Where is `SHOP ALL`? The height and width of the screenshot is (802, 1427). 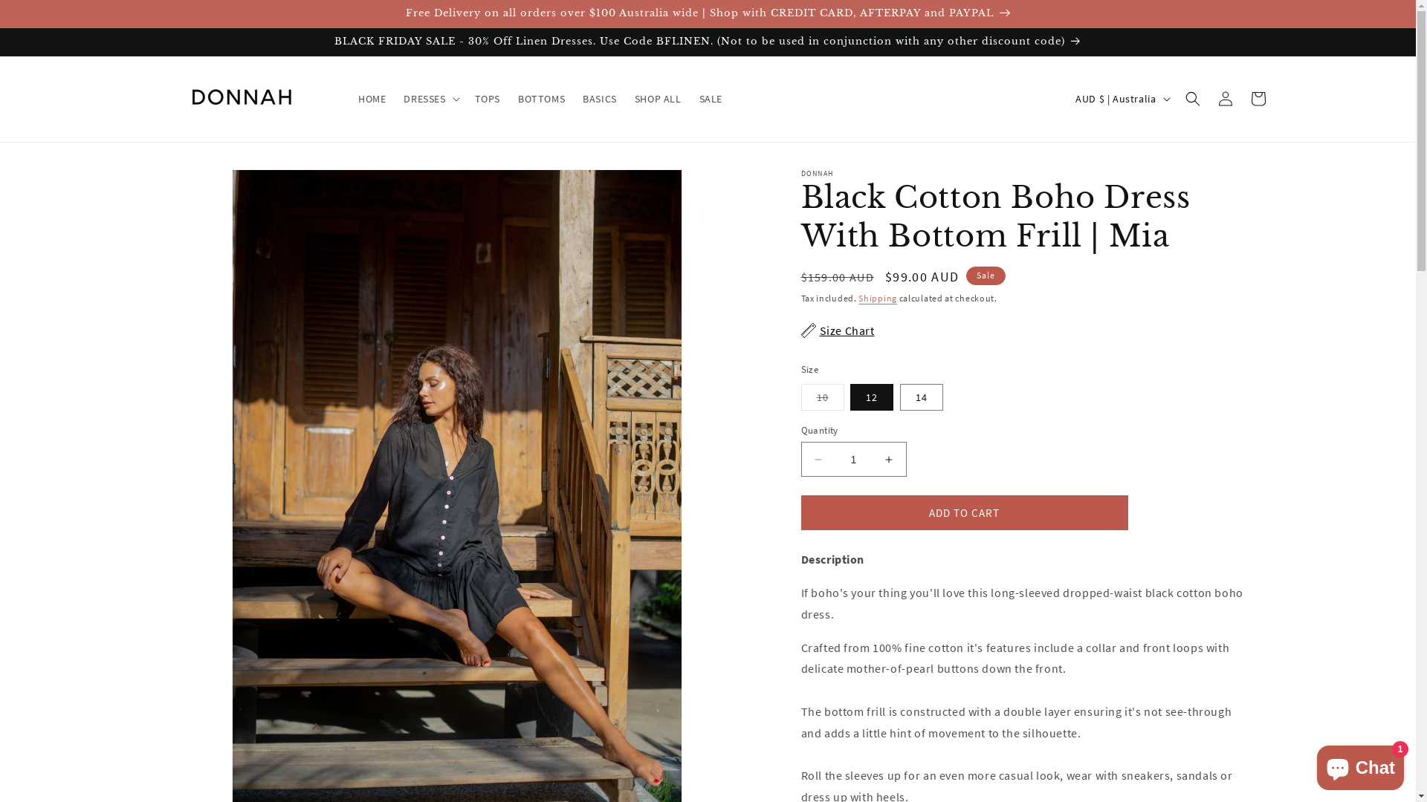
SHOP ALL is located at coordinates (659, 99).